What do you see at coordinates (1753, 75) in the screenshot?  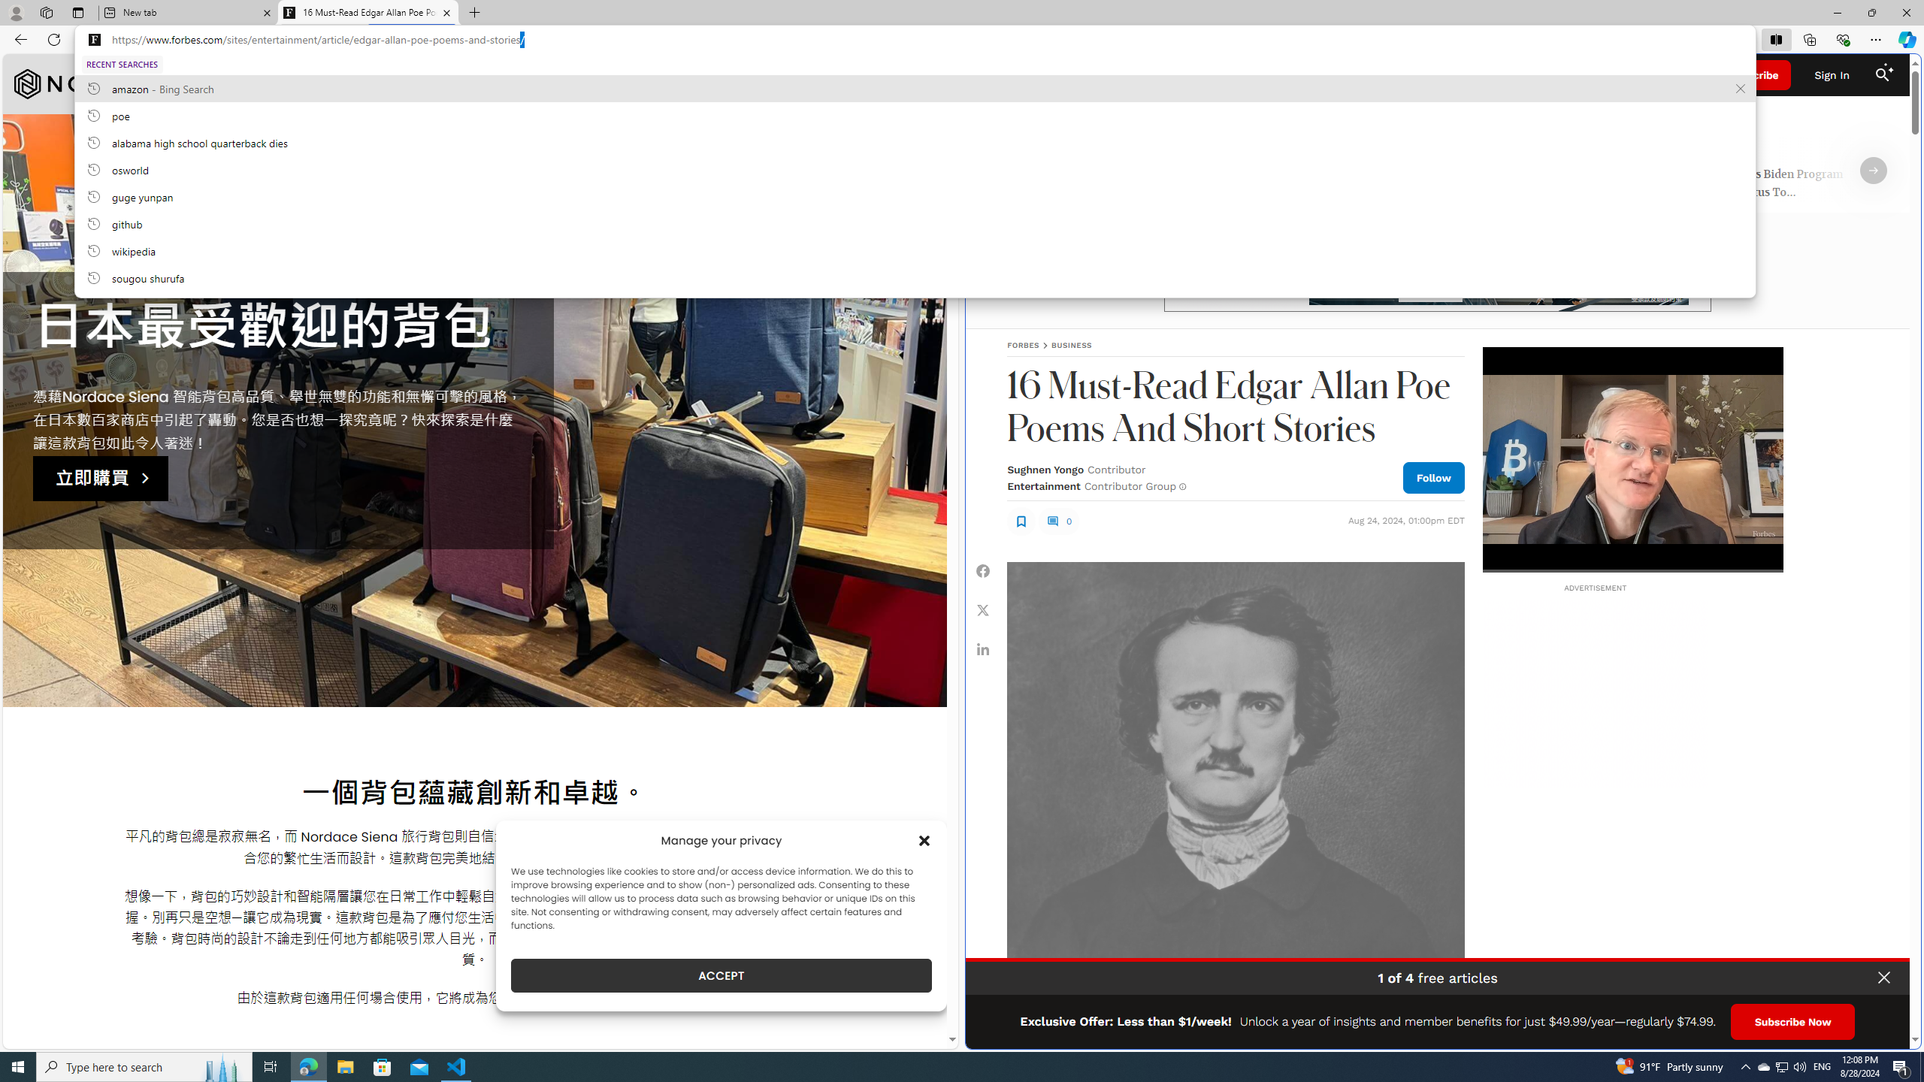 I see `Subscribe` at bounding box center [1753, 75].